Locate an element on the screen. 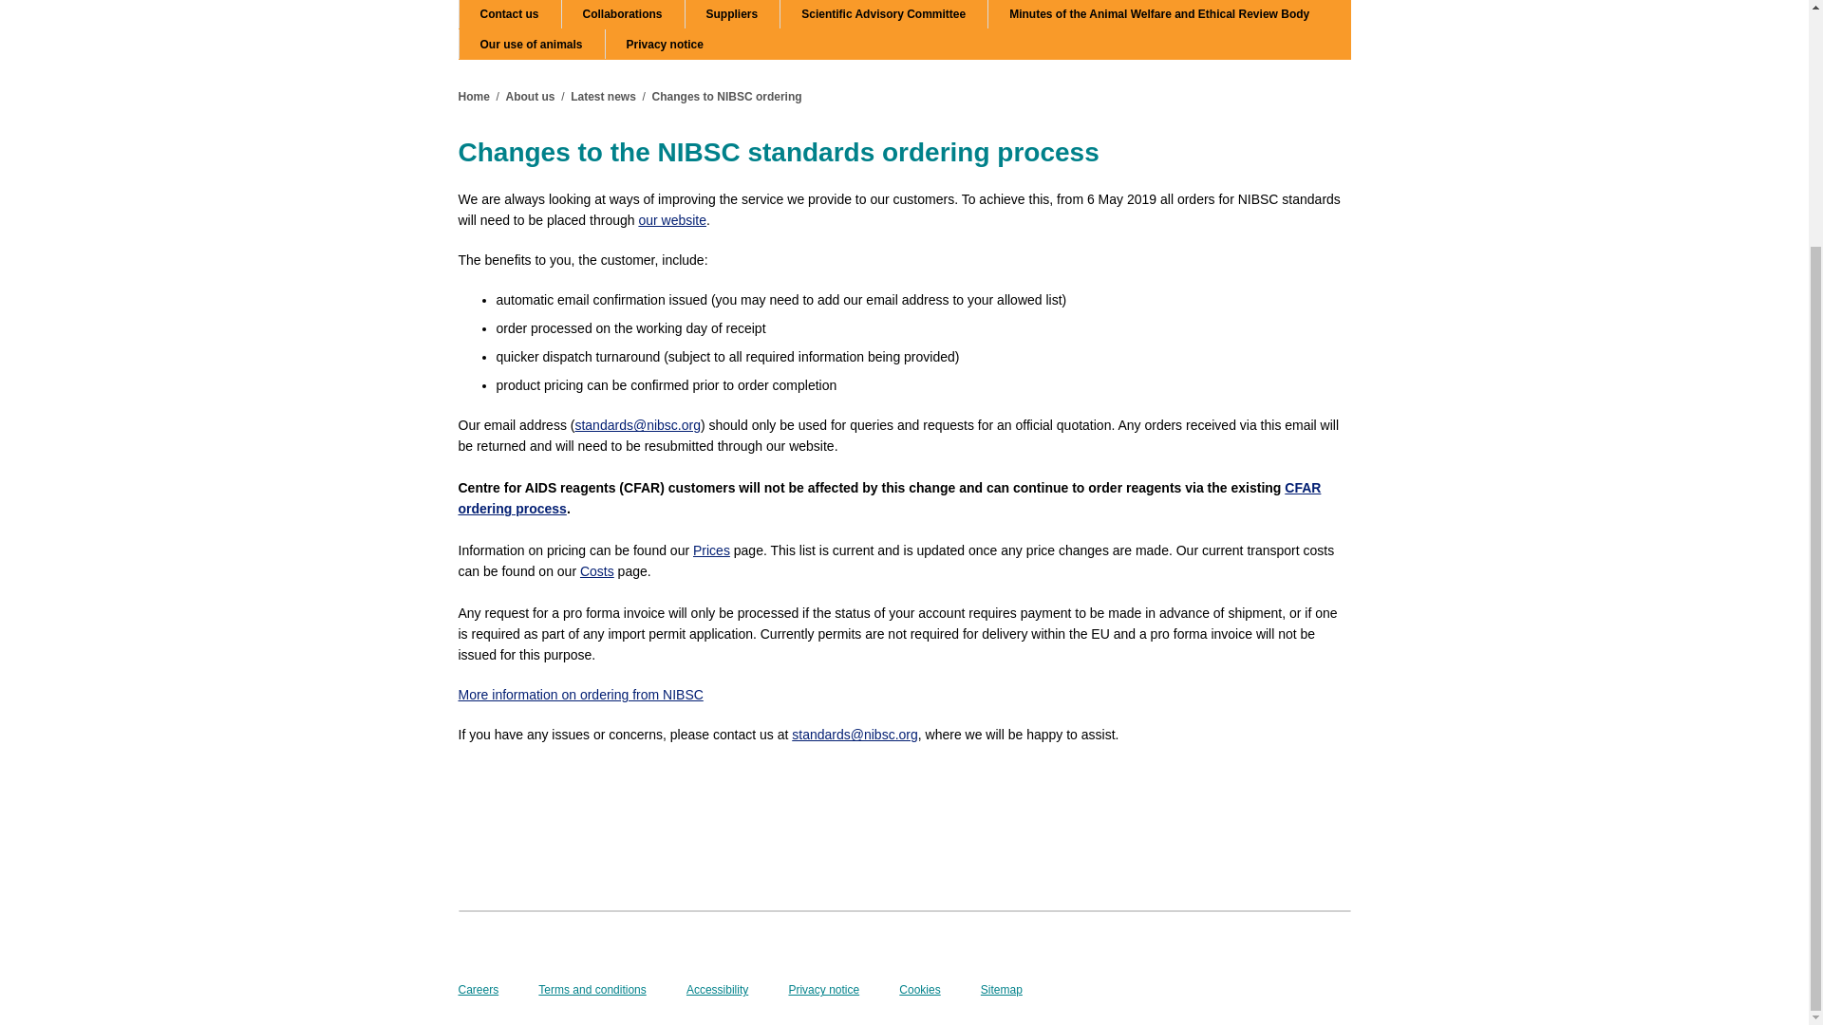 The height and width of the screenshot is (1025, 1823). Careers is located at coordinates (477, 989).